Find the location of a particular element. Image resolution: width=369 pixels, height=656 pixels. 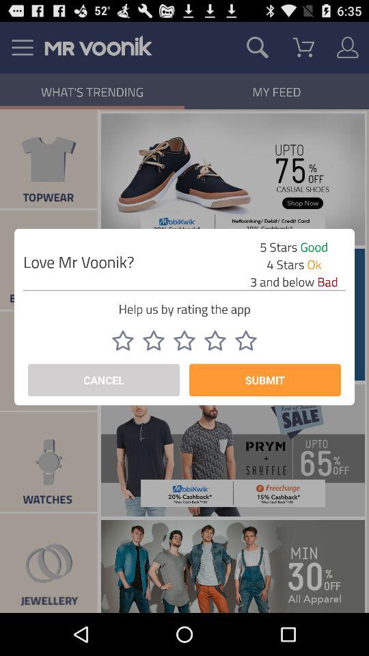

give a 5 star rating is located at coordinates (246, 340).